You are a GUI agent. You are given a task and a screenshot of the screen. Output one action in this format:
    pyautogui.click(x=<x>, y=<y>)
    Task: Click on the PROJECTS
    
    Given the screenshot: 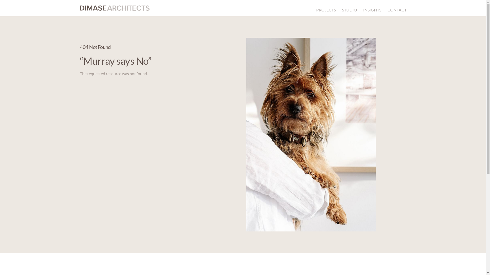 What is the action you would take?
    pyautogui.click(x=326, y=10)
    